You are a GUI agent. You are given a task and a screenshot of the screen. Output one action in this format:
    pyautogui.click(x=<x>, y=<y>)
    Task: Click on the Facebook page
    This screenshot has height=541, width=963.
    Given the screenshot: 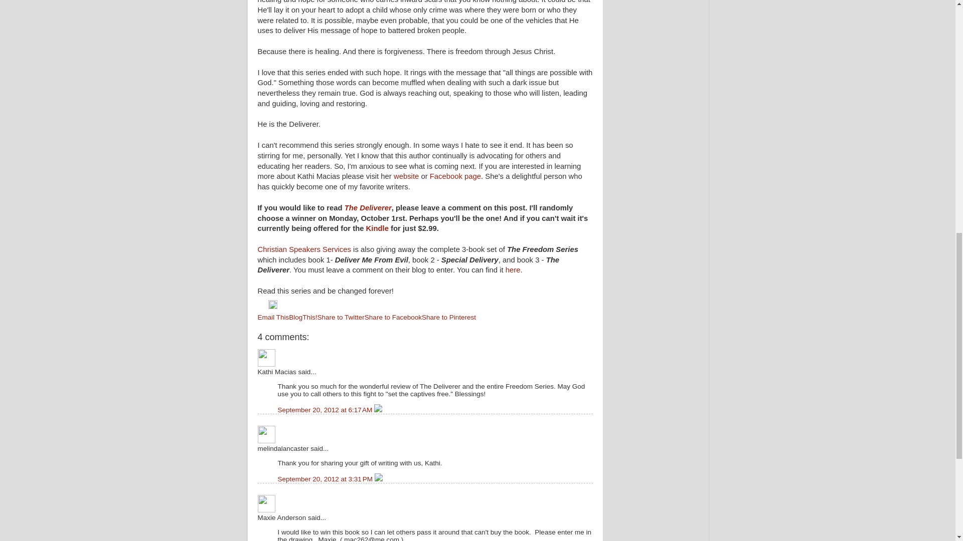 What is the action you would take?
    pyautogui.click(x=455, y=176)
    